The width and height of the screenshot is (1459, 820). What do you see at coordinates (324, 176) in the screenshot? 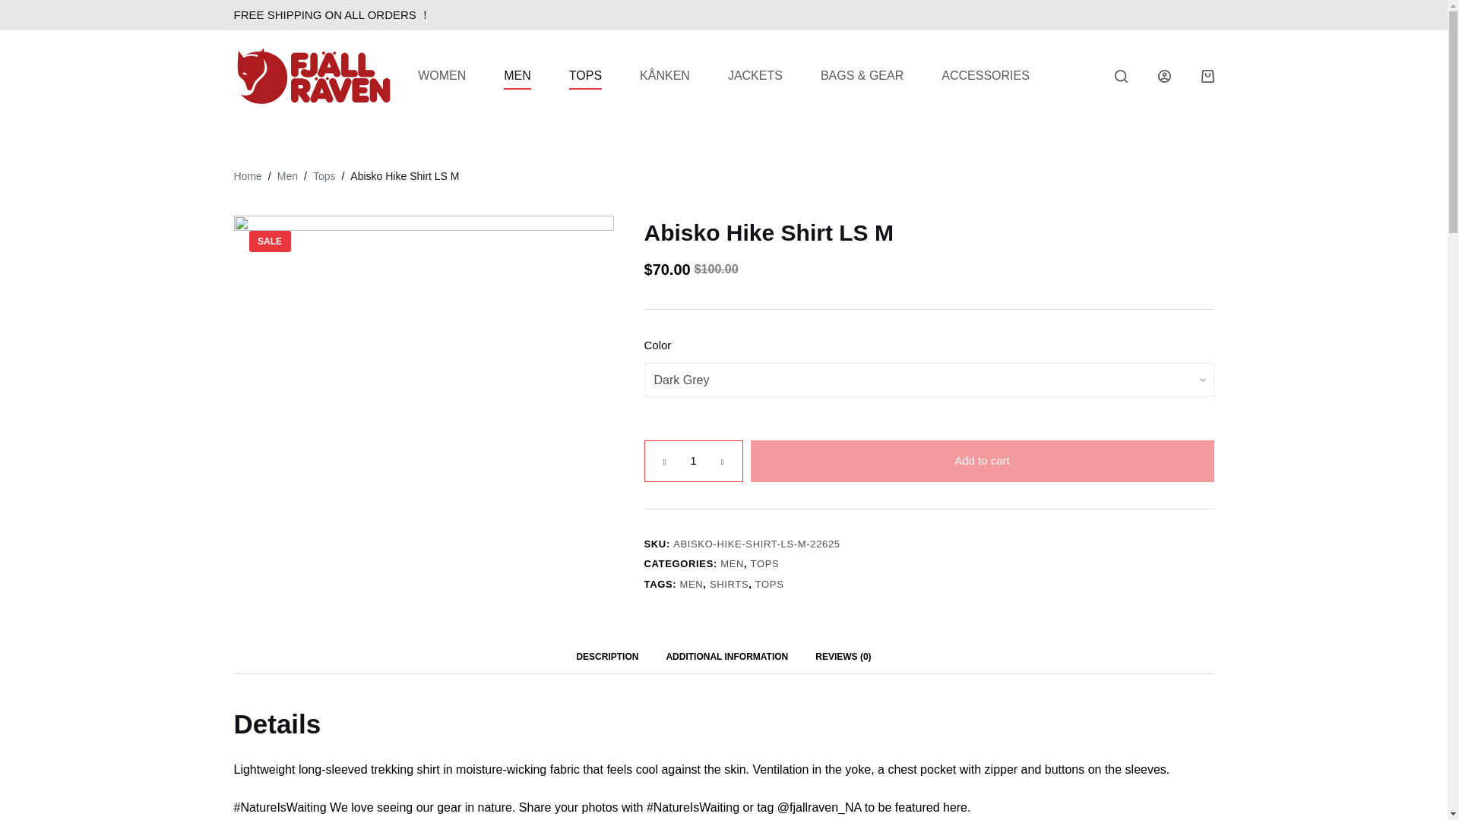
I see `Tops` at bounding box center [324, 176].